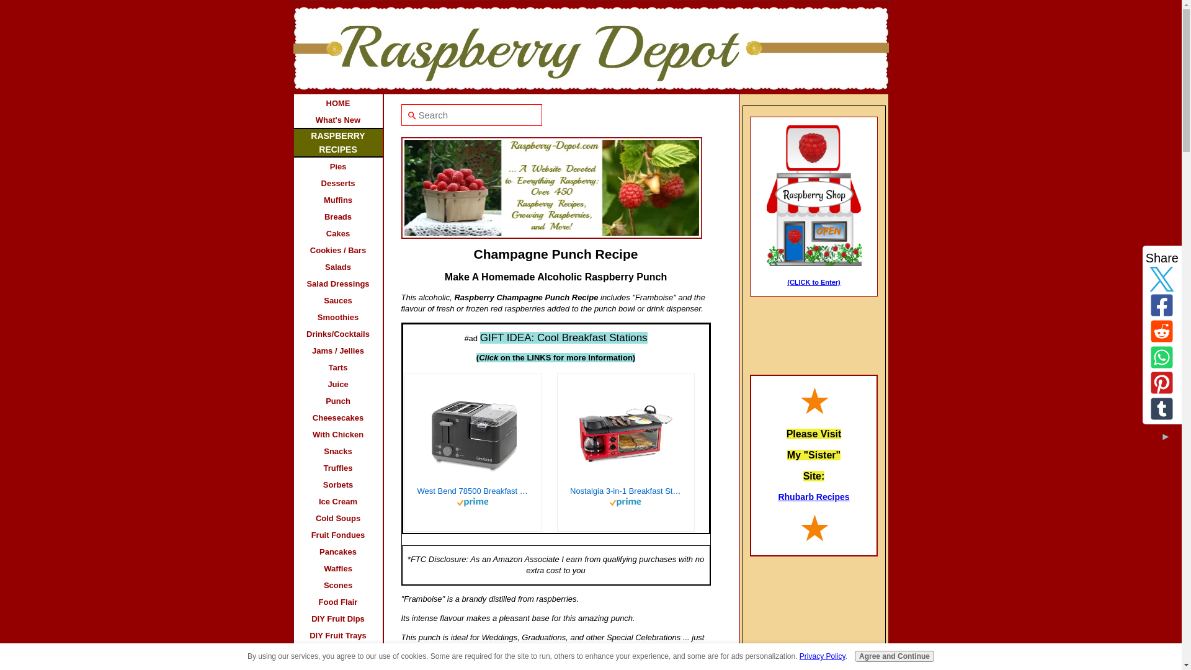 This screenshot has height=670, width=1191. What do you see at coordinates (814, 263) in the screenshot?
I see `Go to Raspberry Shop - Buy Raspberry Plants Online and More!` at bounding box center [814, 263].